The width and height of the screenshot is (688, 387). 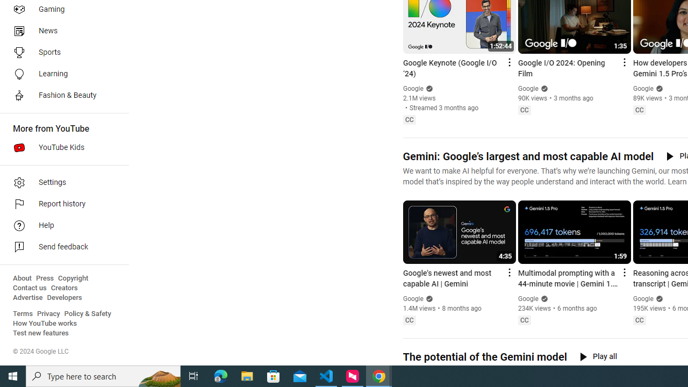 I want to click on Fashion & Beauty, so click(x=61, y=96).